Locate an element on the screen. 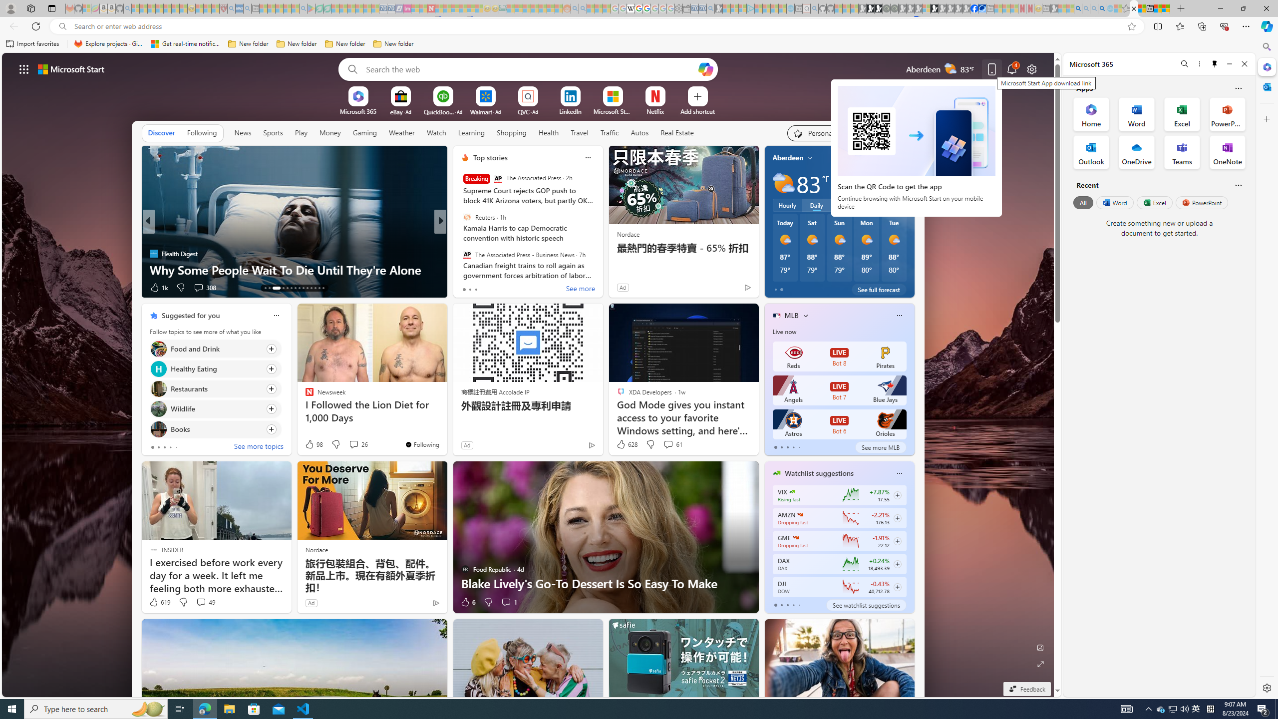 The image size is (1278, 719). AutomationID: tab-22 is located at coordinates (307, 288).